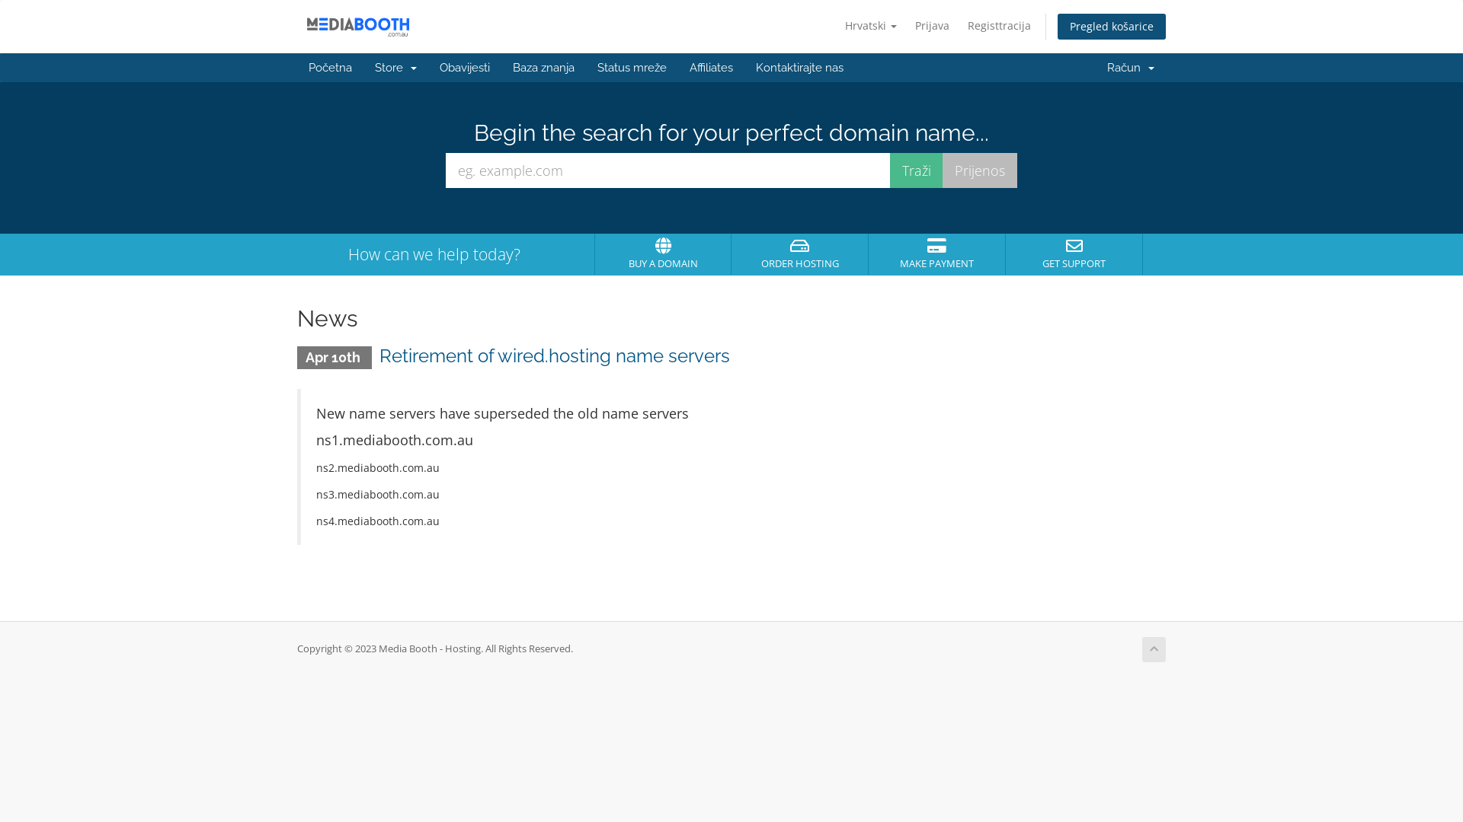  I want to click on Affiliates, so click(712, 68).